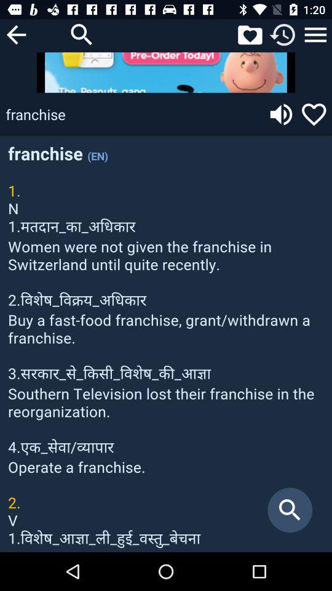 This screenshot has width=332, height=591. Describe the element at coordinates (281, 115) in the screenshot. I see `go to volume` at that location.